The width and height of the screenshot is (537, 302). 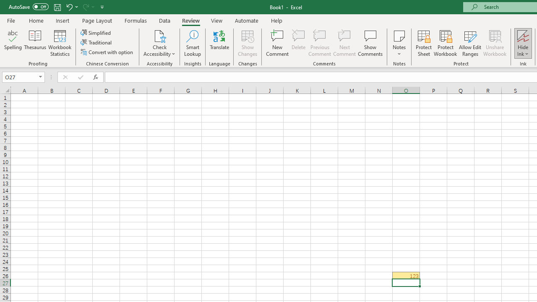 I want to click on Protect Sheet..., so click(x=424, y=43).